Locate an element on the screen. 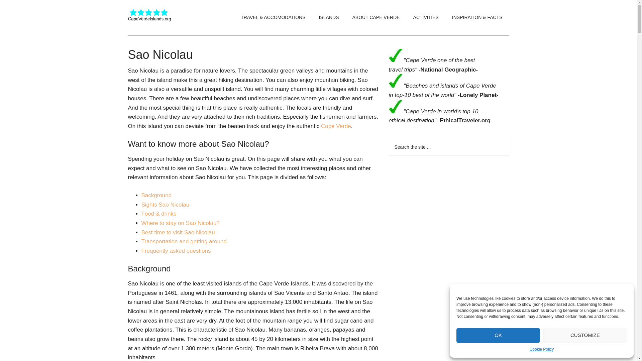 The image size is (642, 361). Cookie Policy is located at coordinates (542, 350).